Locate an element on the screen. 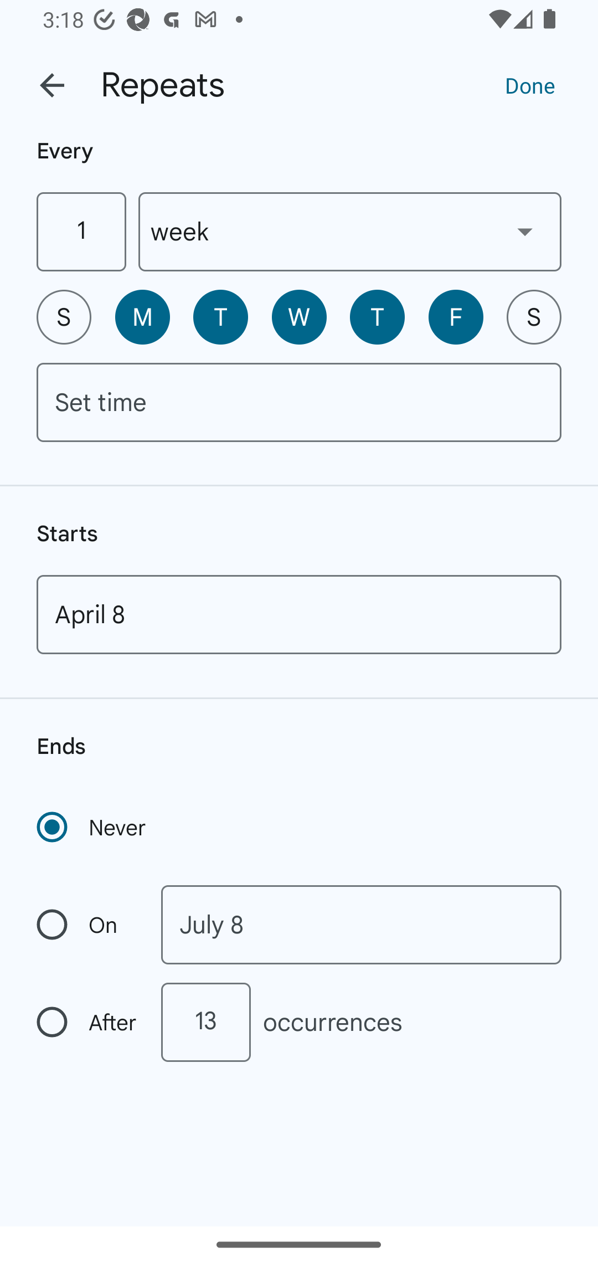 Image resolution: width=598 pixels, height=1263 pixels. T Thursday, selected is located at coordinates (377, 317).